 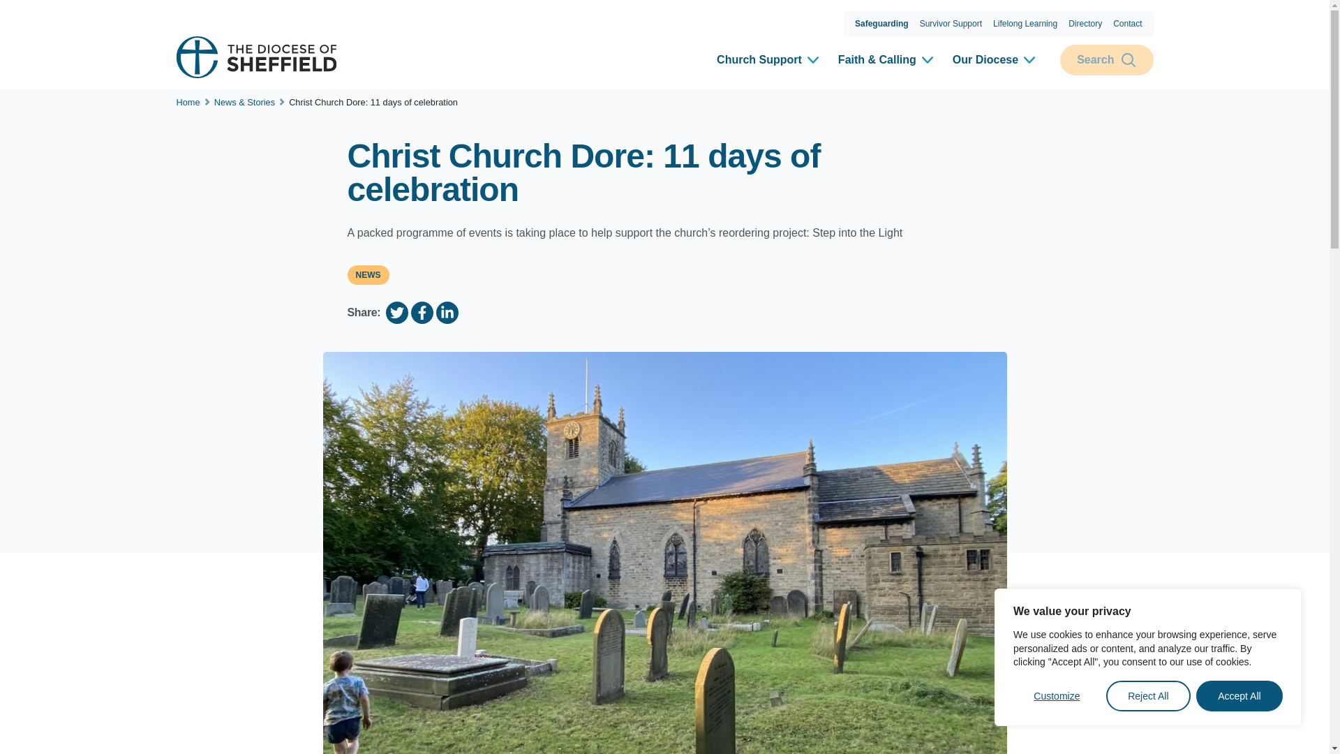 What do you see at coordinates (1239, 696) in the screenshot?
I see `Accept All` at bounding box center [1239, 696].